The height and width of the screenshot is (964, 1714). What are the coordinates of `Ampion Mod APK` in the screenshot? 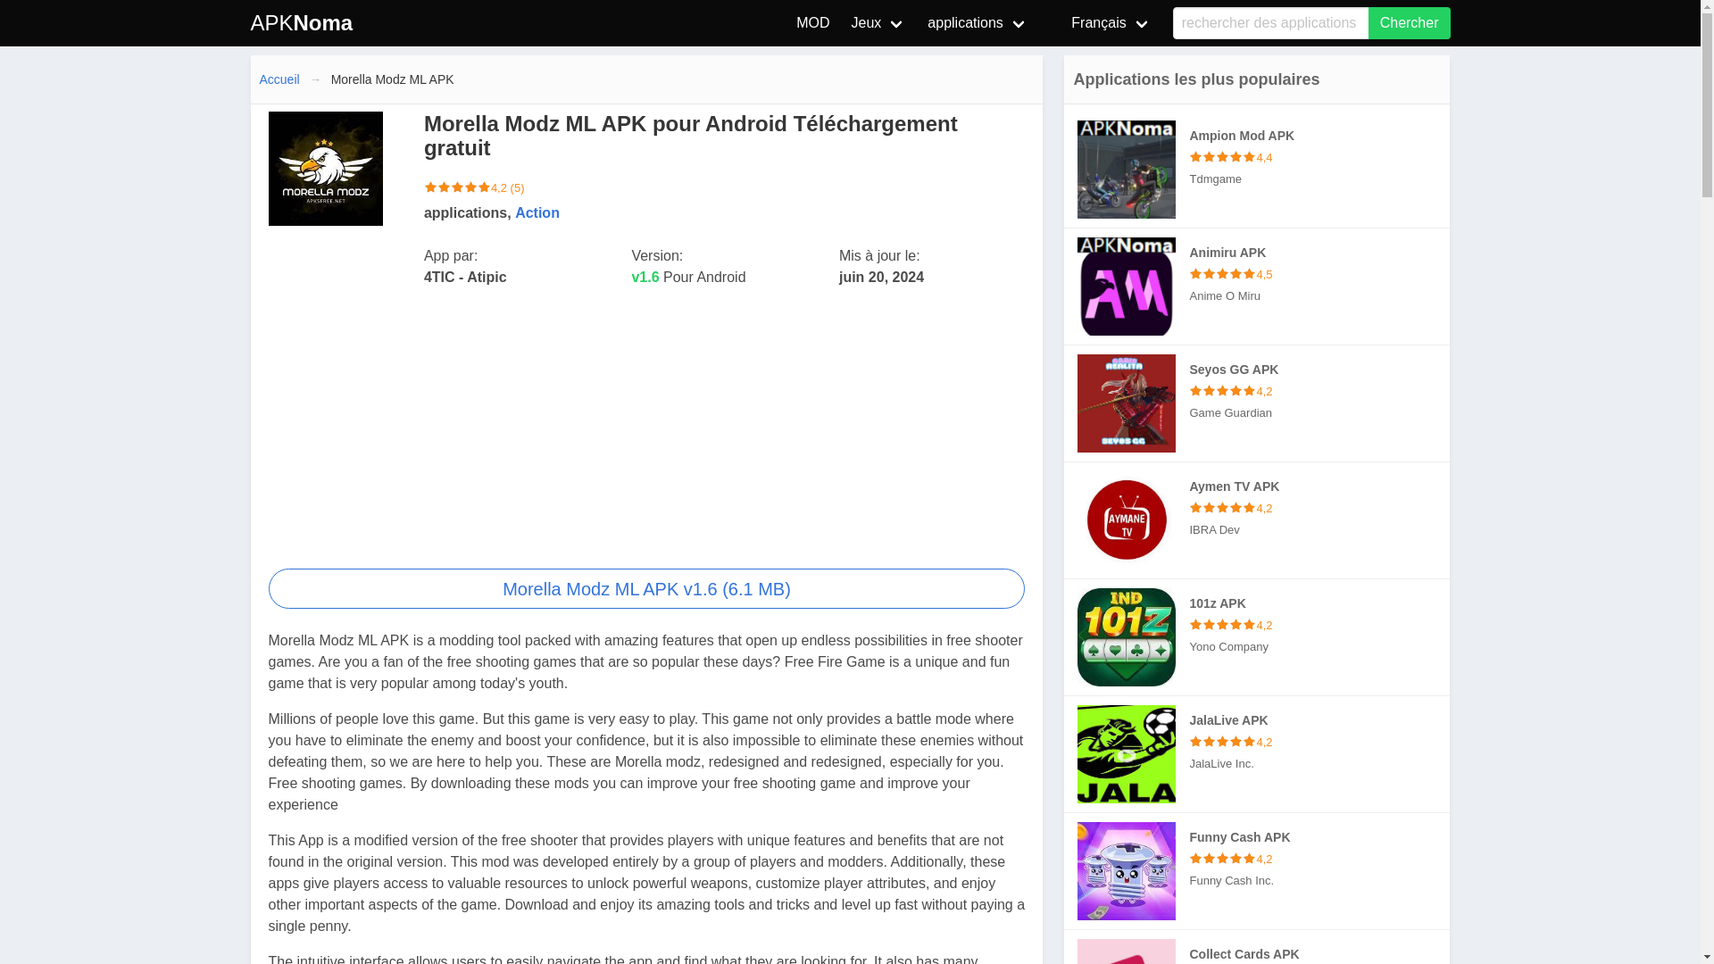 It's located at (1127, 170).